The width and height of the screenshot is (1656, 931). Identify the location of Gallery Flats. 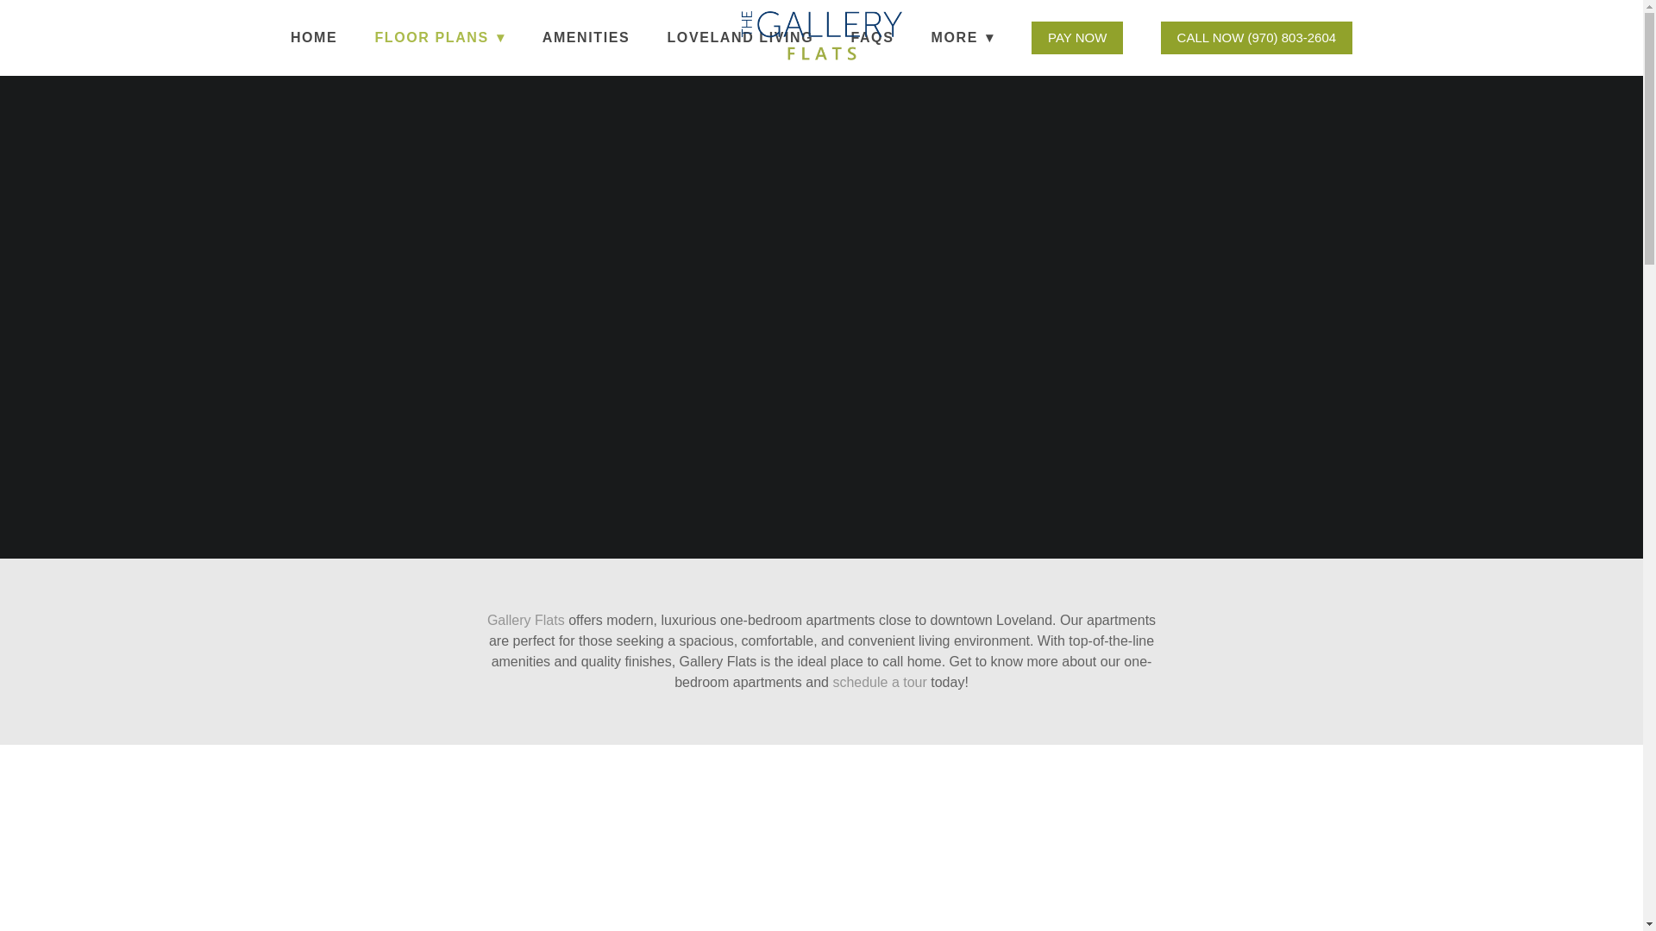
(525, 619).